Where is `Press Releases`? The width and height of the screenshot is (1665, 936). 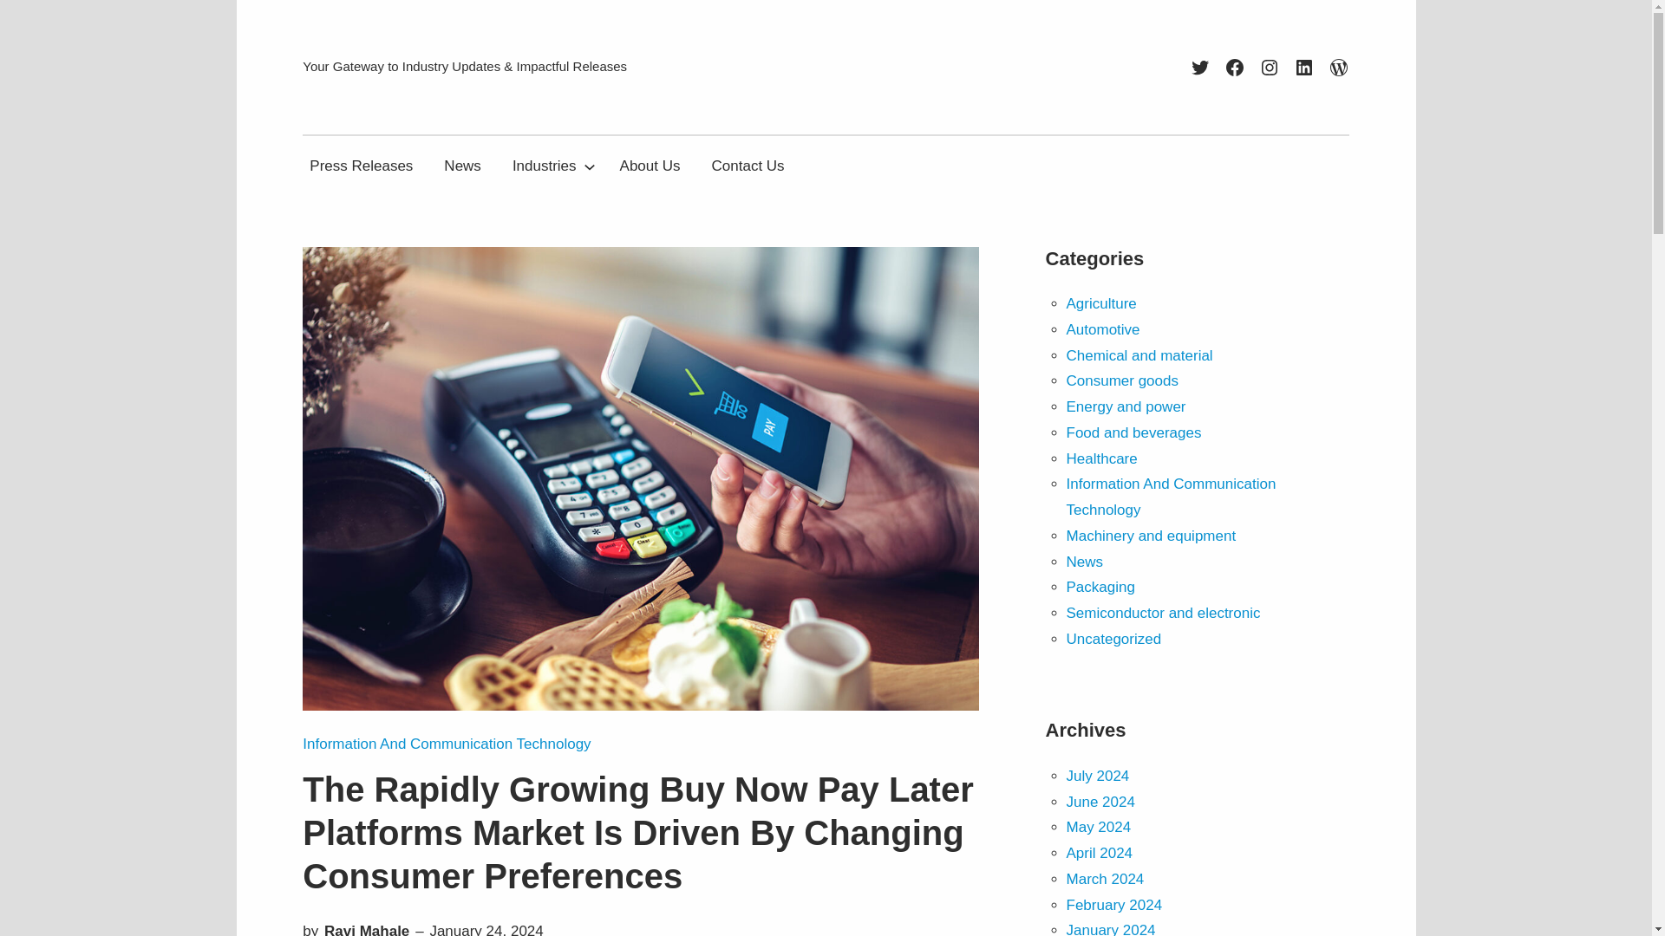 Press Releases is located at coordinates (361, 165).